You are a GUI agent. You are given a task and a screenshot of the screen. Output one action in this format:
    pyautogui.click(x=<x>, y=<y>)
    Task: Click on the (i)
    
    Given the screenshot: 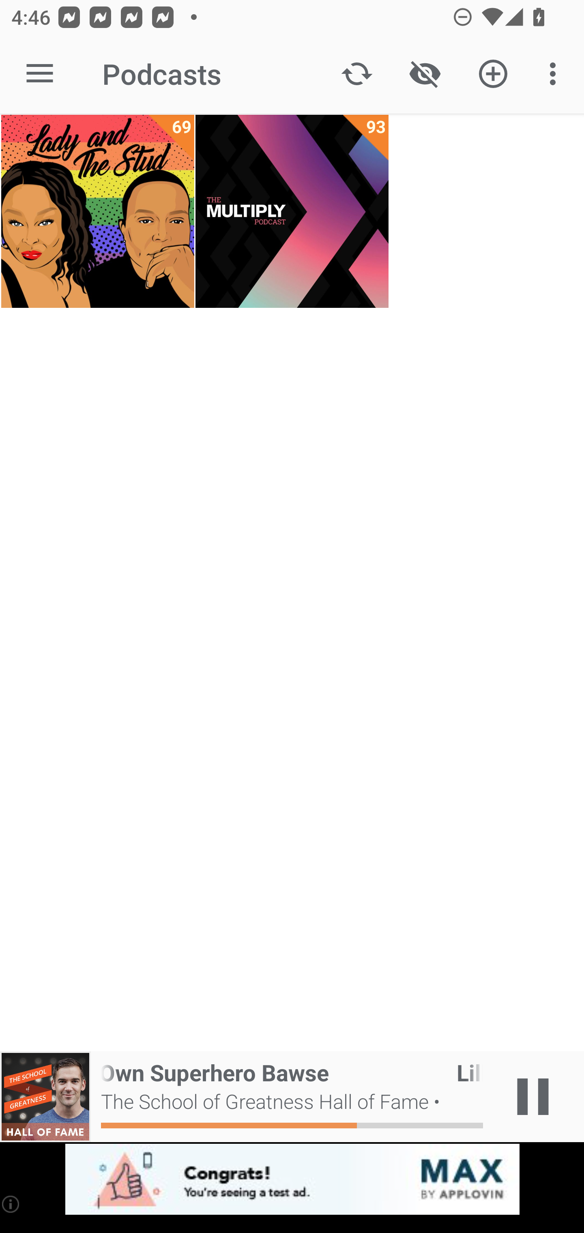 What is the action you would take?
    pyautogui.click(x=11, y=1204)
    